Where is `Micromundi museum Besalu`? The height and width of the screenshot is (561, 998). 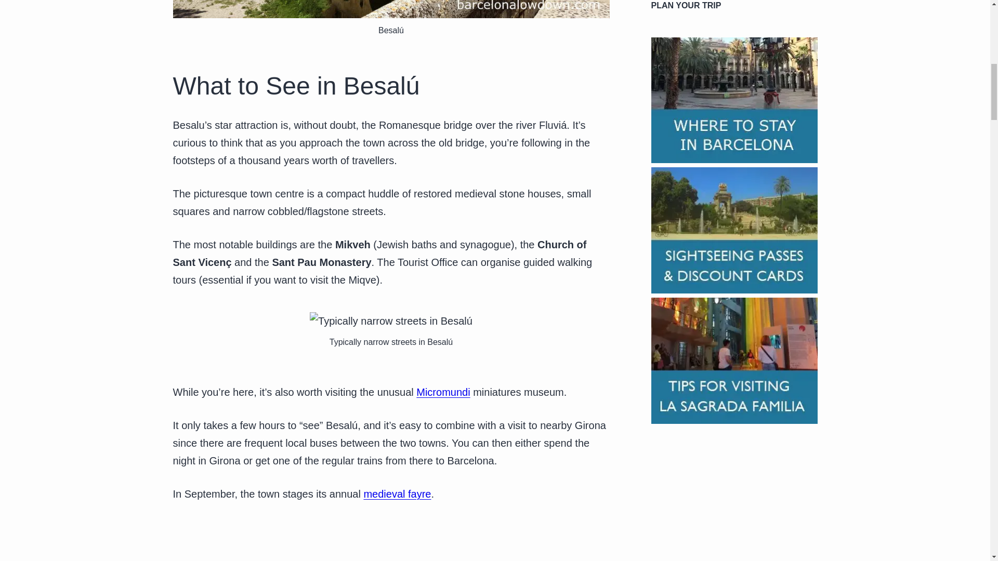
Micromundi museum Besalu is located at coordinates (443, 392).